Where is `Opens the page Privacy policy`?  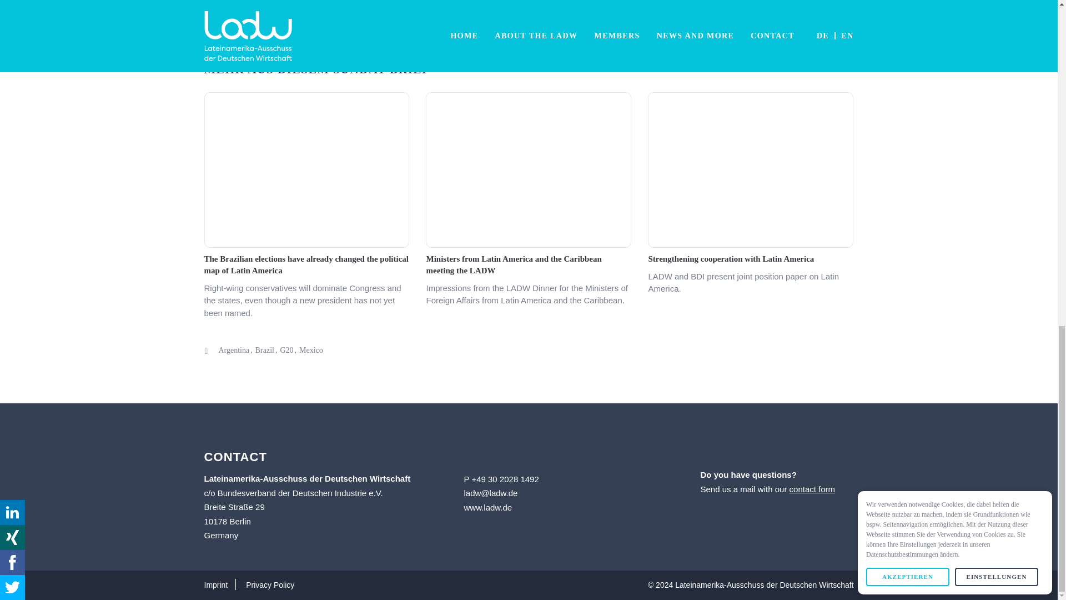
Opens the page Privacy policy is located at coordinates (270, 584).